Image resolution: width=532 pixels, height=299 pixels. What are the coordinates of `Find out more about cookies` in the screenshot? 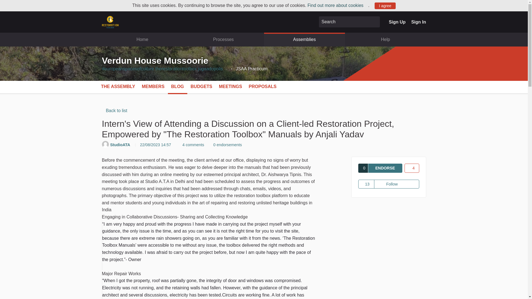 It's located at (337, 5).